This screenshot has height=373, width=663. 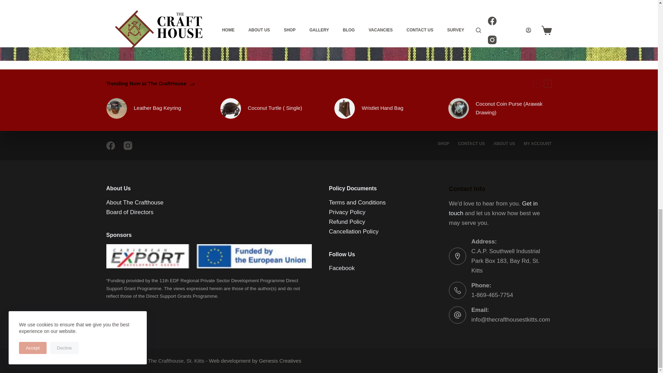 I want to click on purse, so click(x=458, y=108).